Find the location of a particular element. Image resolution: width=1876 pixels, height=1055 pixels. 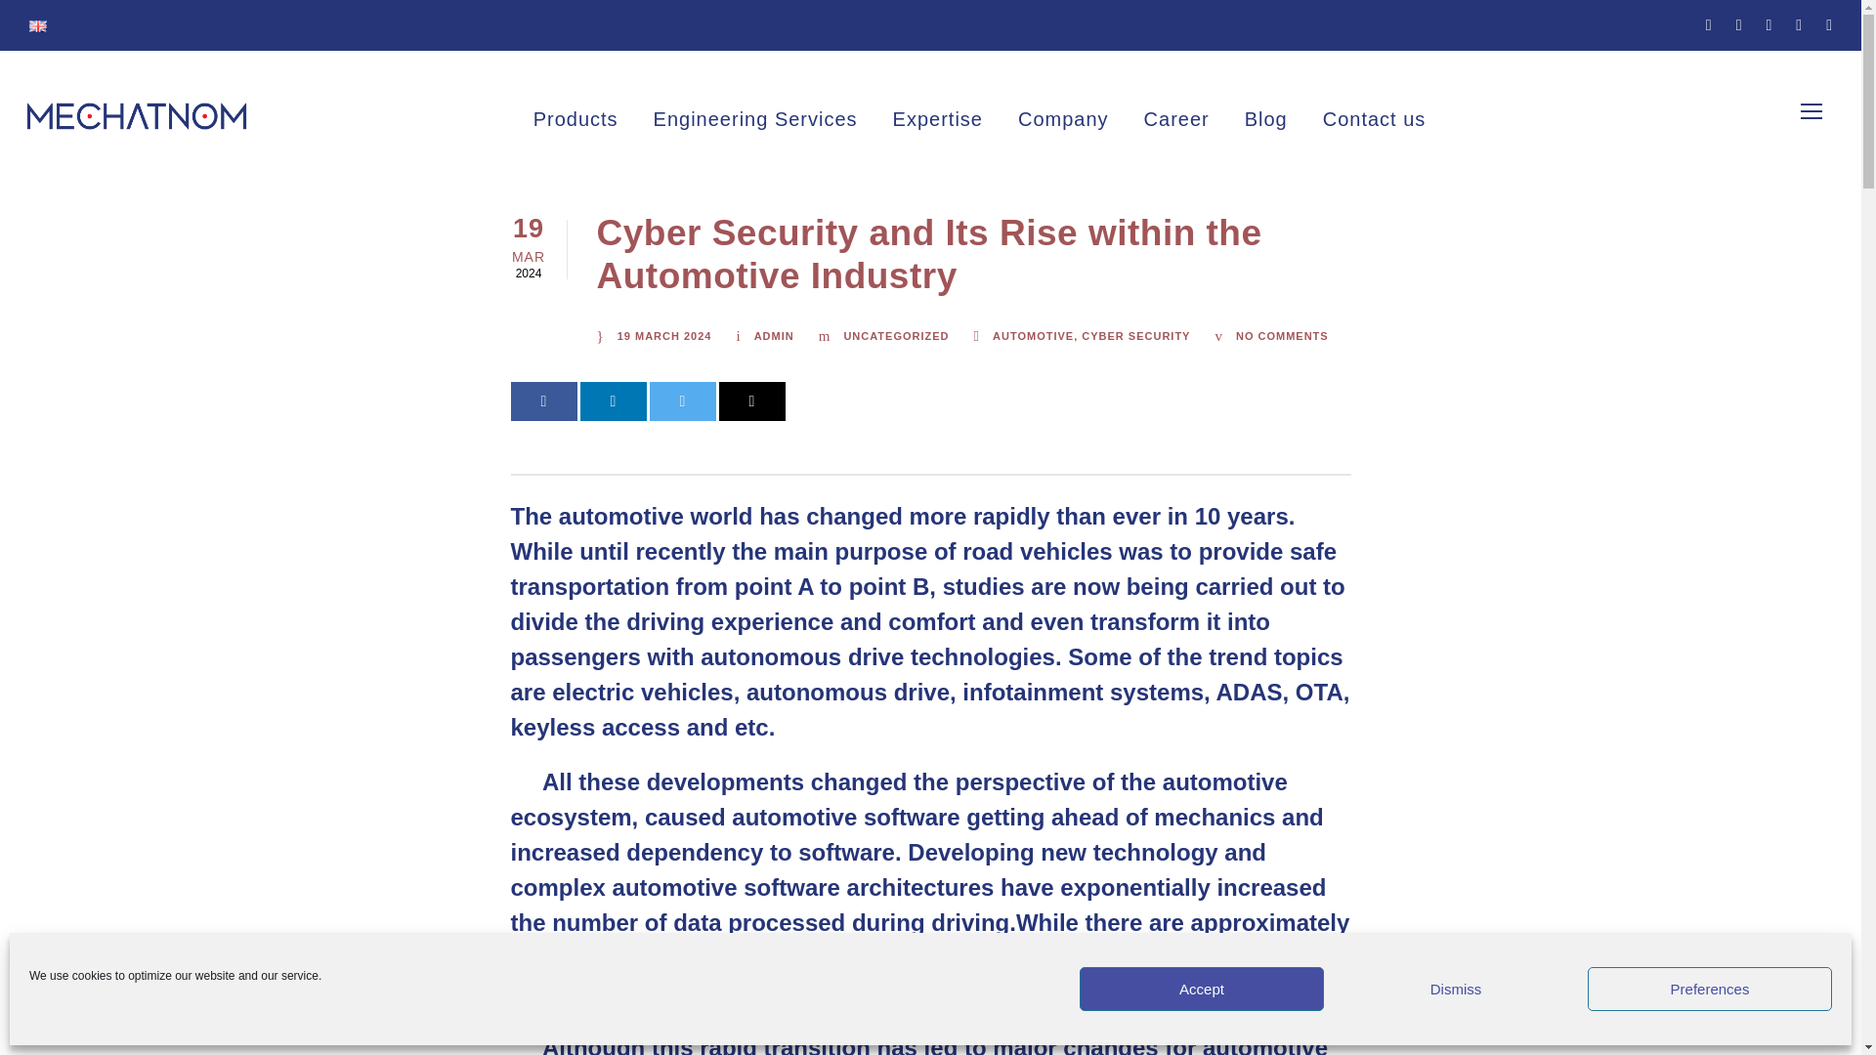

Products is located at coordinates (576, 127).